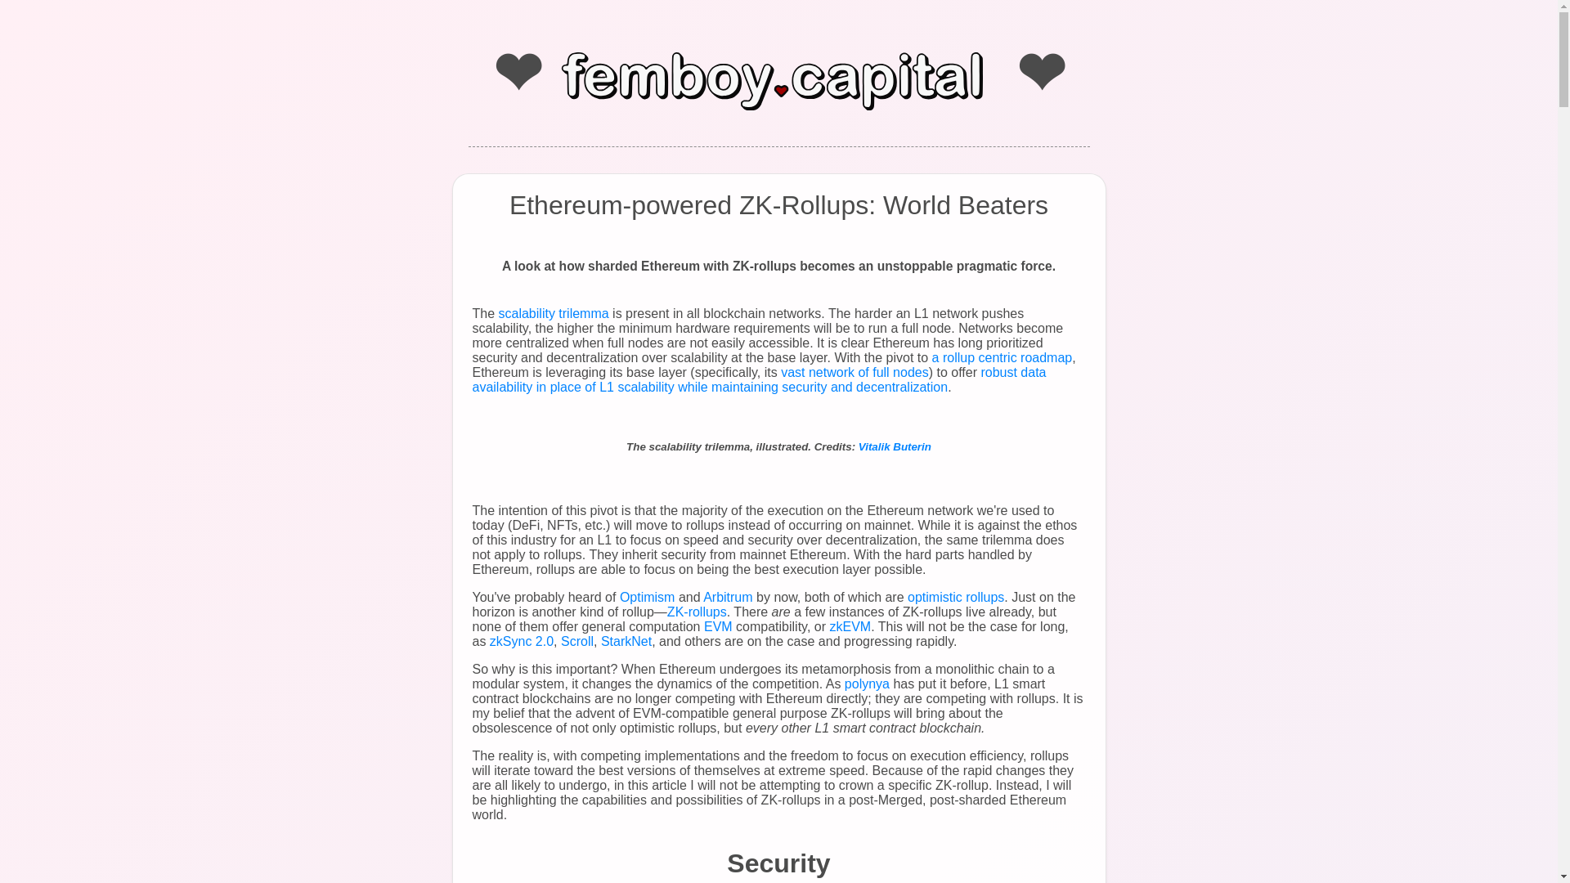 The image size is (1570, 883). I want to click on EVM, so click(718, 626).